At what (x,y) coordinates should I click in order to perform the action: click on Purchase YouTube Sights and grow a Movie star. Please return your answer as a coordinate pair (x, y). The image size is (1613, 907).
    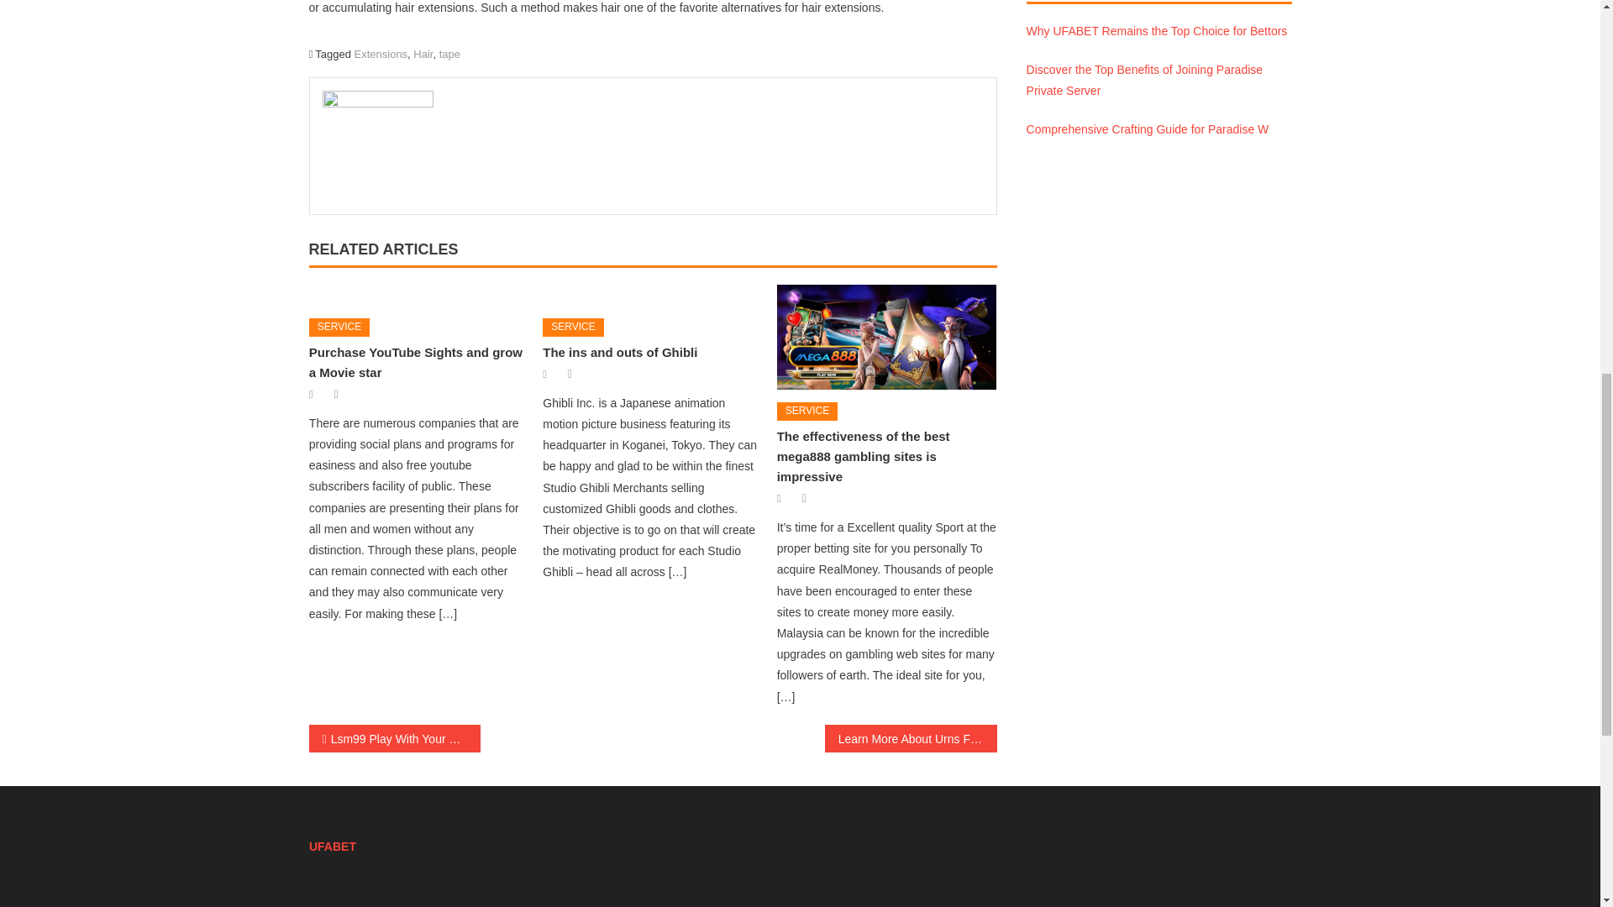
    Looking at the image, I should click on (416, 363).